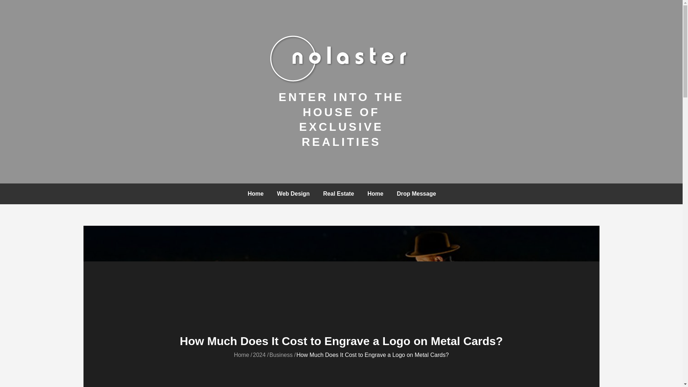  Describe the element at coordinates (416, 193) in the screenshot. I see `Drop Message` at that location.